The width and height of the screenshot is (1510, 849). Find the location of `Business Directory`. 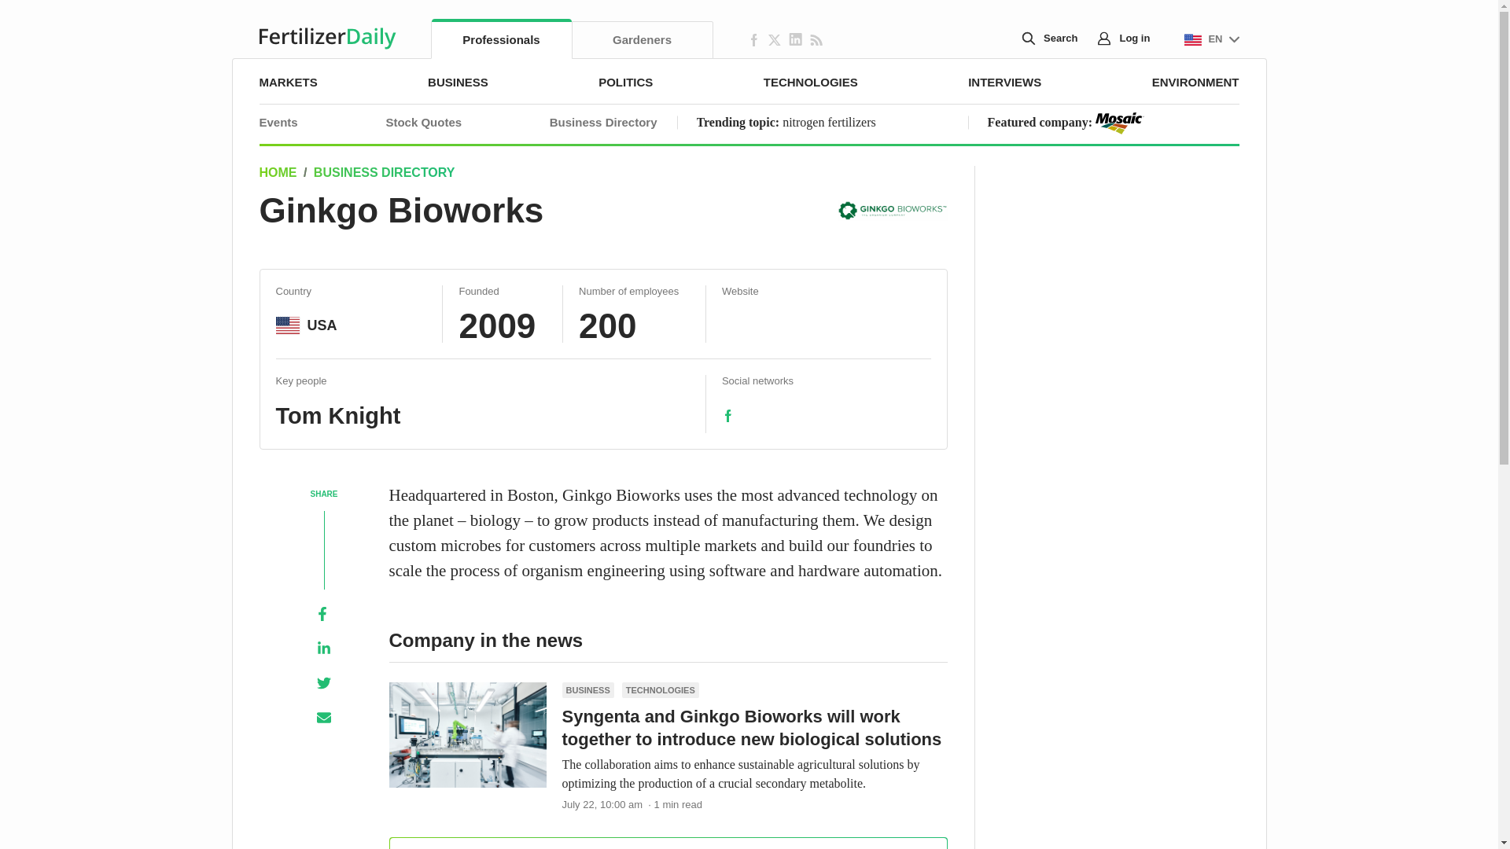

Business Directory is located at coordinates (602, 122).